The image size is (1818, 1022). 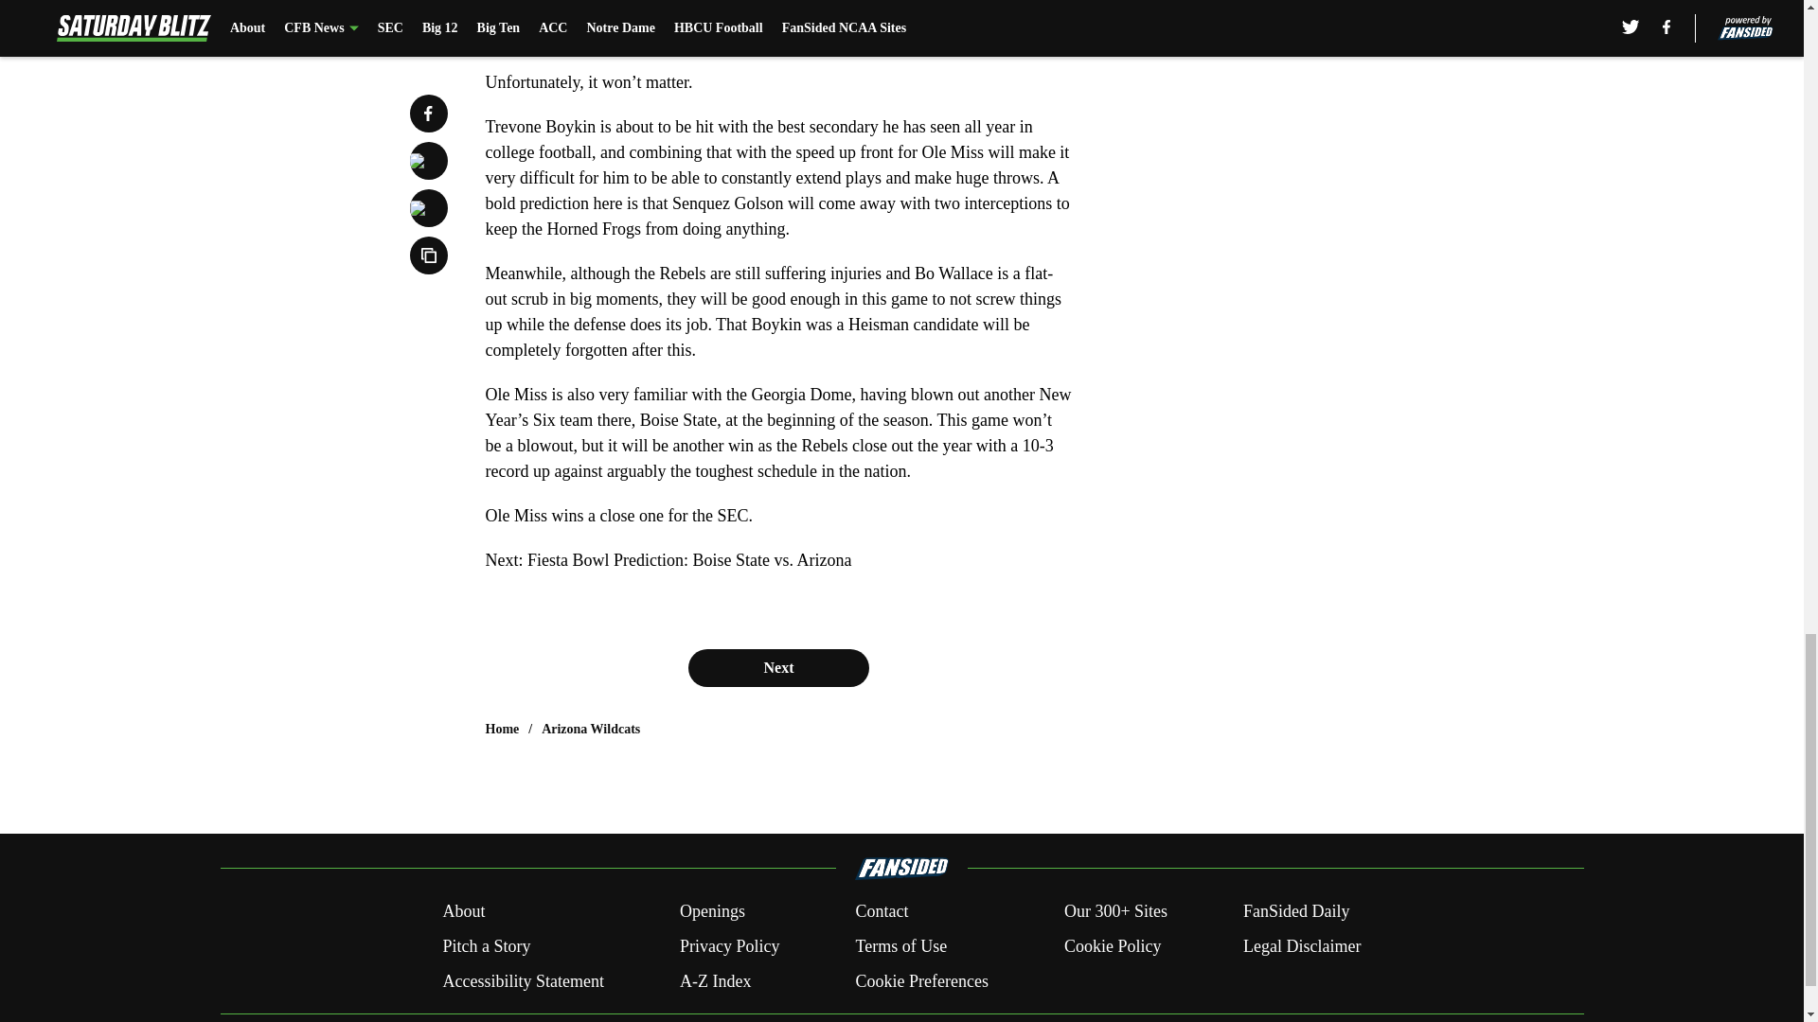 What do you see at coordinates (486, 946) in the screenshot?
I see `Pitch a Story` at bounding box center [486, 946].